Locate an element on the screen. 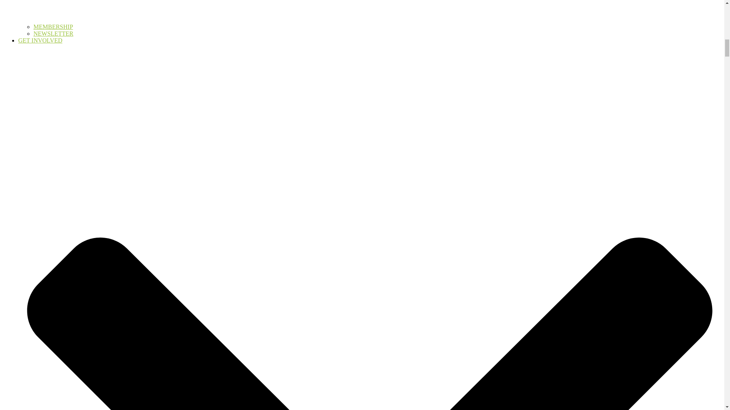 The height and width of the screenshot is (410, 730). MEMBERSHIP is located at coordinates (53, 27).